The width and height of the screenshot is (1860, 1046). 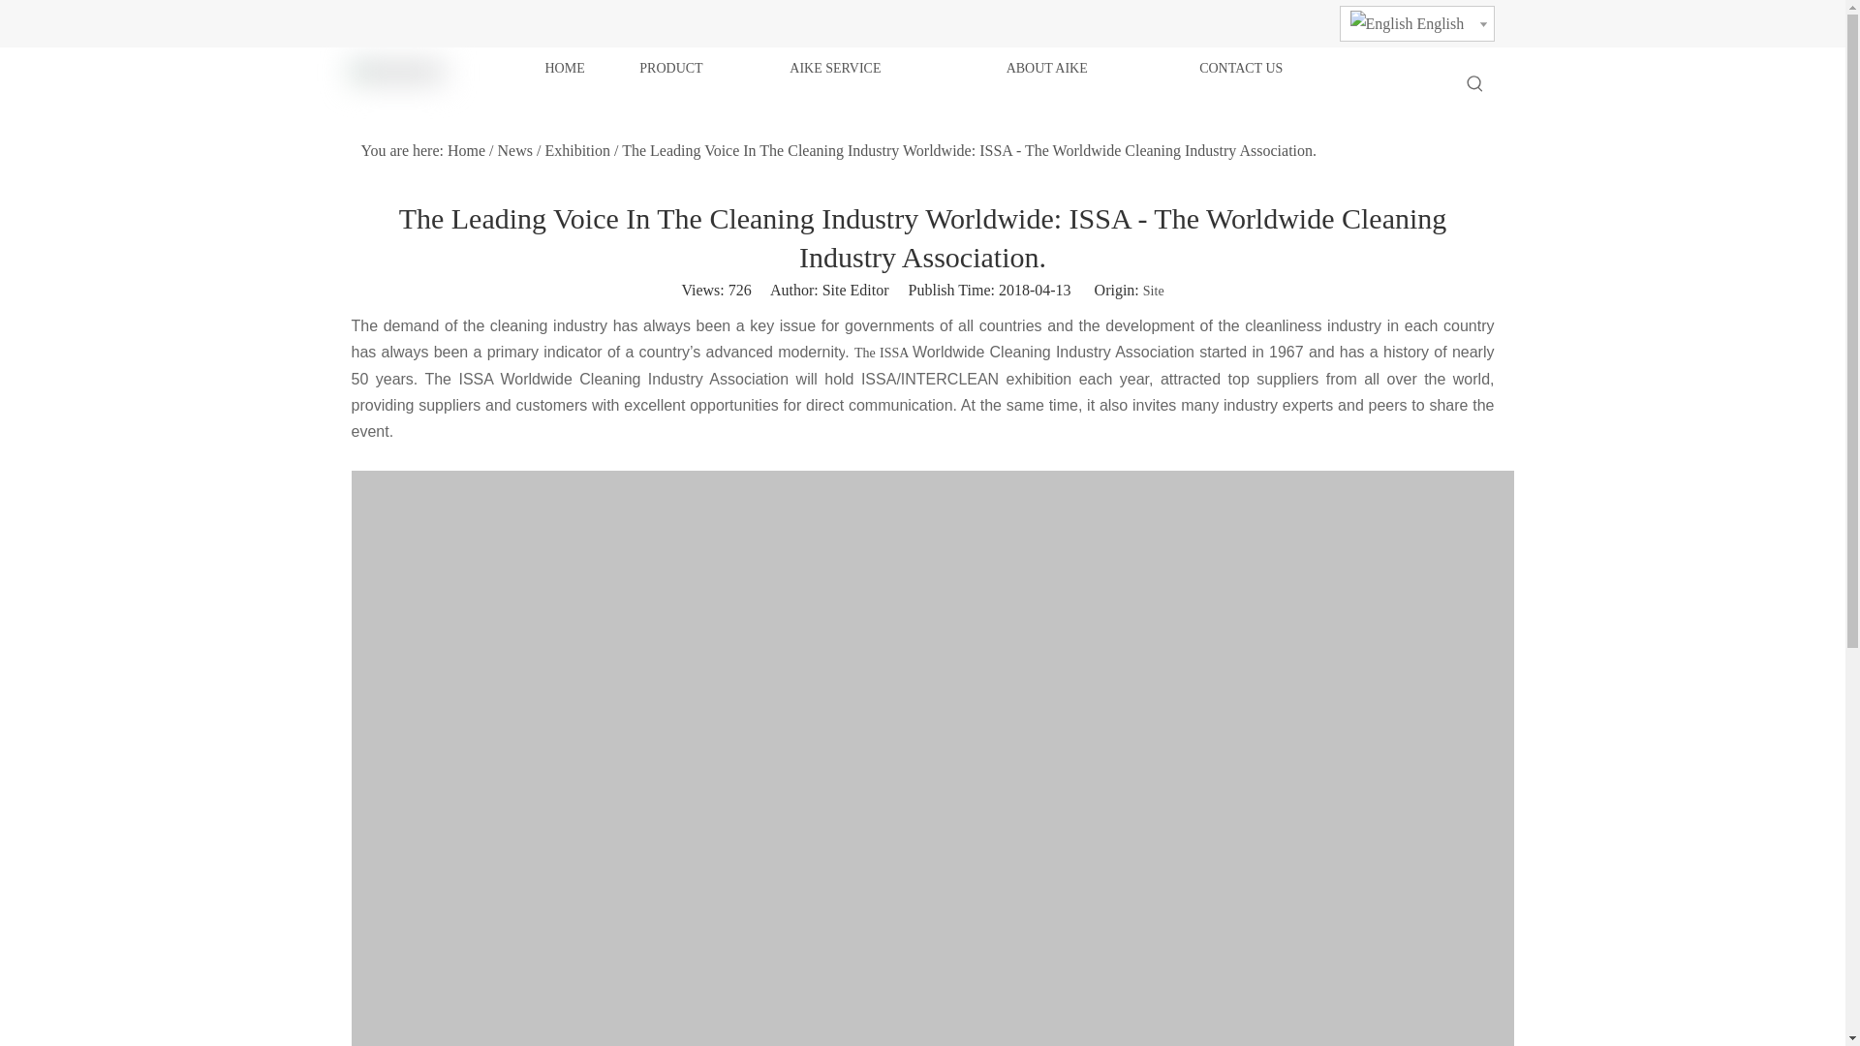 I want to click on ABOUT AIKE, so click(x=1102, y=69).